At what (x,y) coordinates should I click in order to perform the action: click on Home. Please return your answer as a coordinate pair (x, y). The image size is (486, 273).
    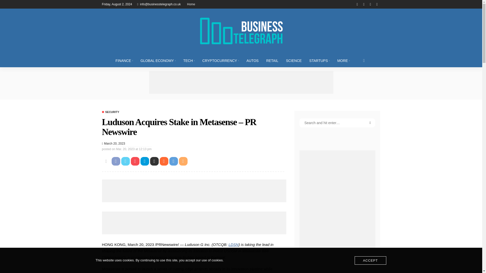
    Looking at the image, I should click on (191, 4).